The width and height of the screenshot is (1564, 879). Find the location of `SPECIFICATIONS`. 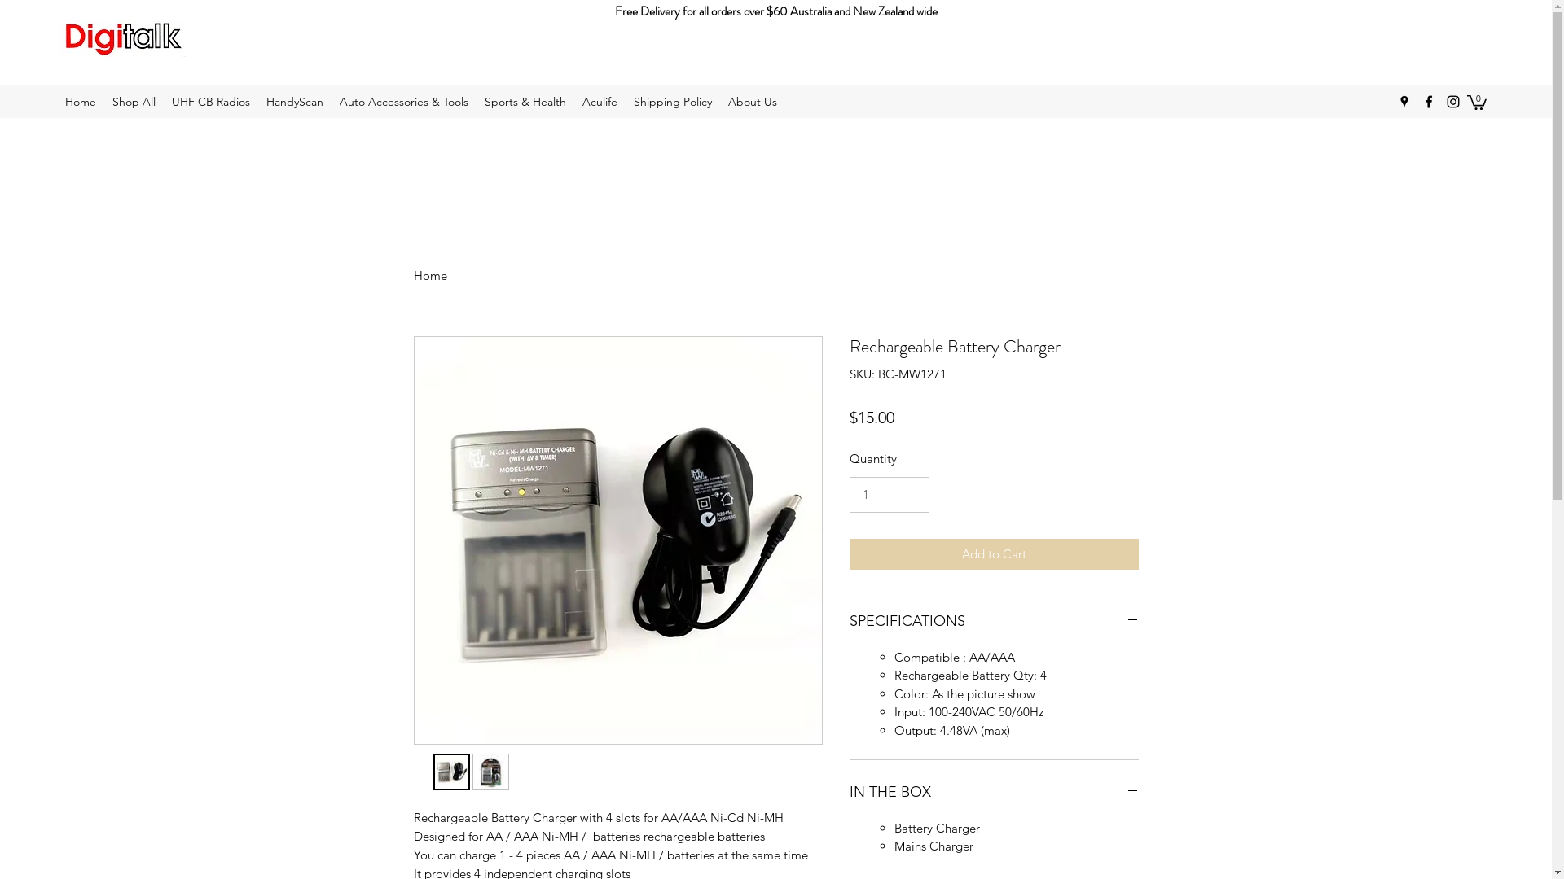

SPECIFICATIONS is located at coordinates (994, 622).